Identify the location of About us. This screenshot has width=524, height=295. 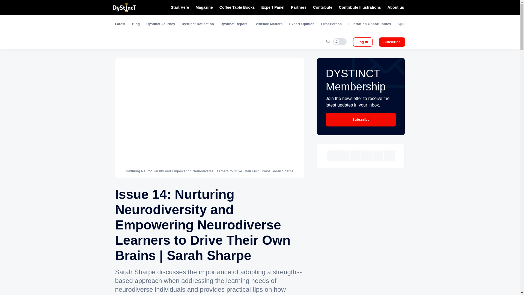
(396, 8).